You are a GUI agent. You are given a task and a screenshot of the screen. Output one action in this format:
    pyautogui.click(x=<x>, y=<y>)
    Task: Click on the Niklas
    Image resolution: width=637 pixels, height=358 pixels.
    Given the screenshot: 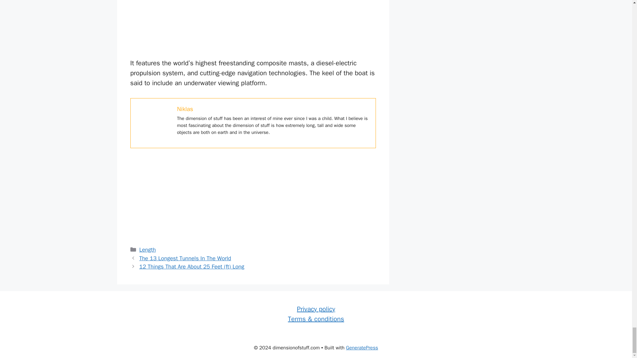 What is the action you would take?
    pyautogui.click(x=185, y=109)
    